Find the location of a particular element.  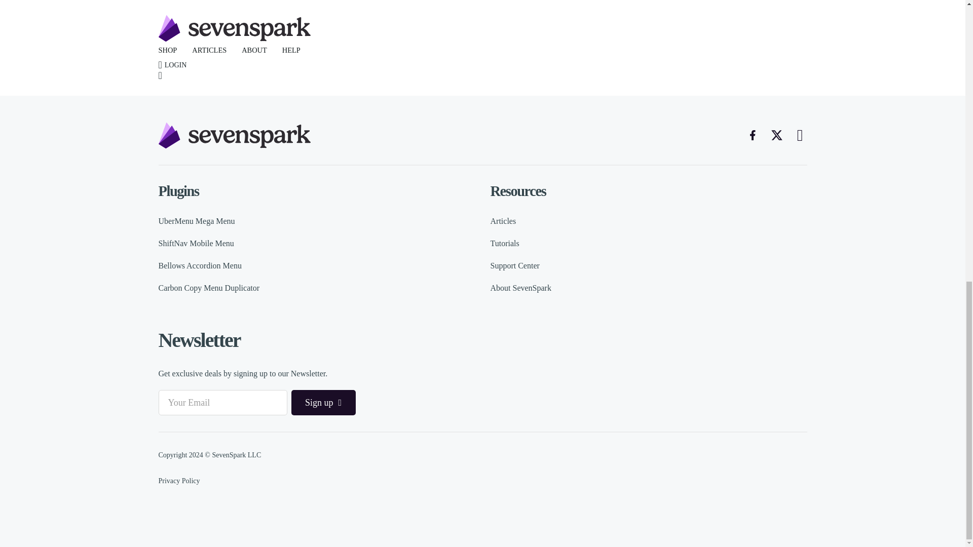

UberMenu Mega Menu is located at coordinates (196, 221).